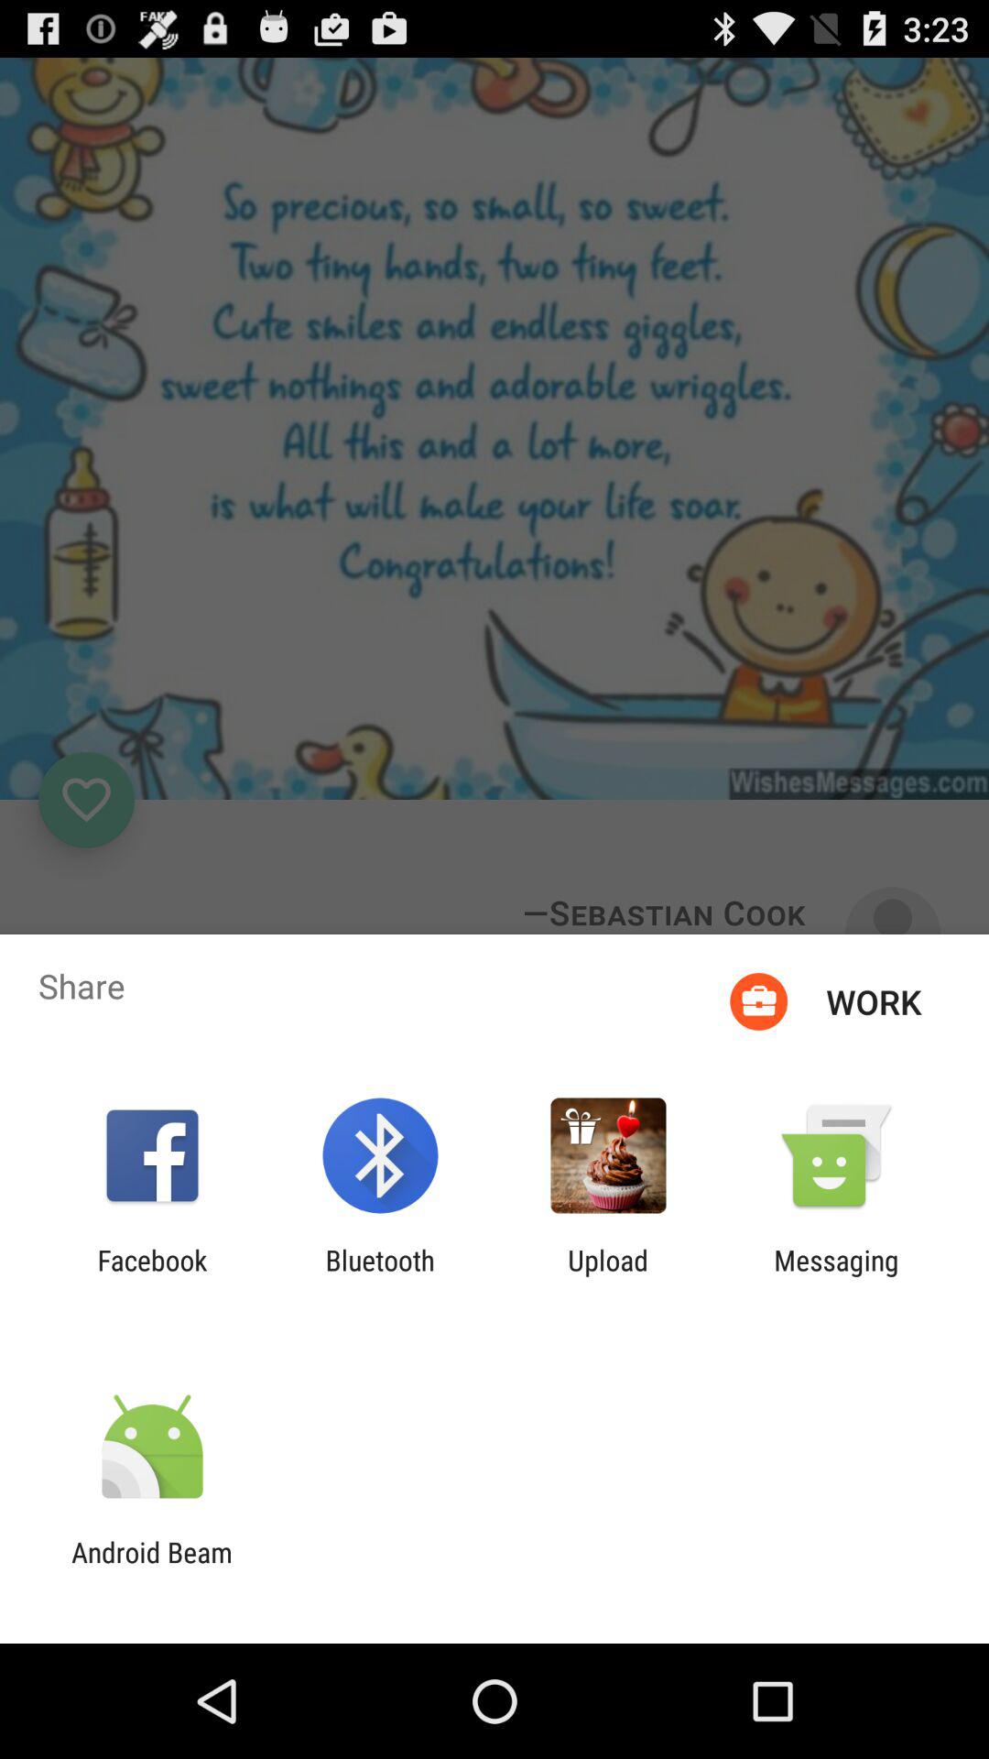 The width and height of the screenshot is (989, 1759). Describe the element at coordinates (379, 1276) in the screenshot. I see `click bluetooth item` at that location.